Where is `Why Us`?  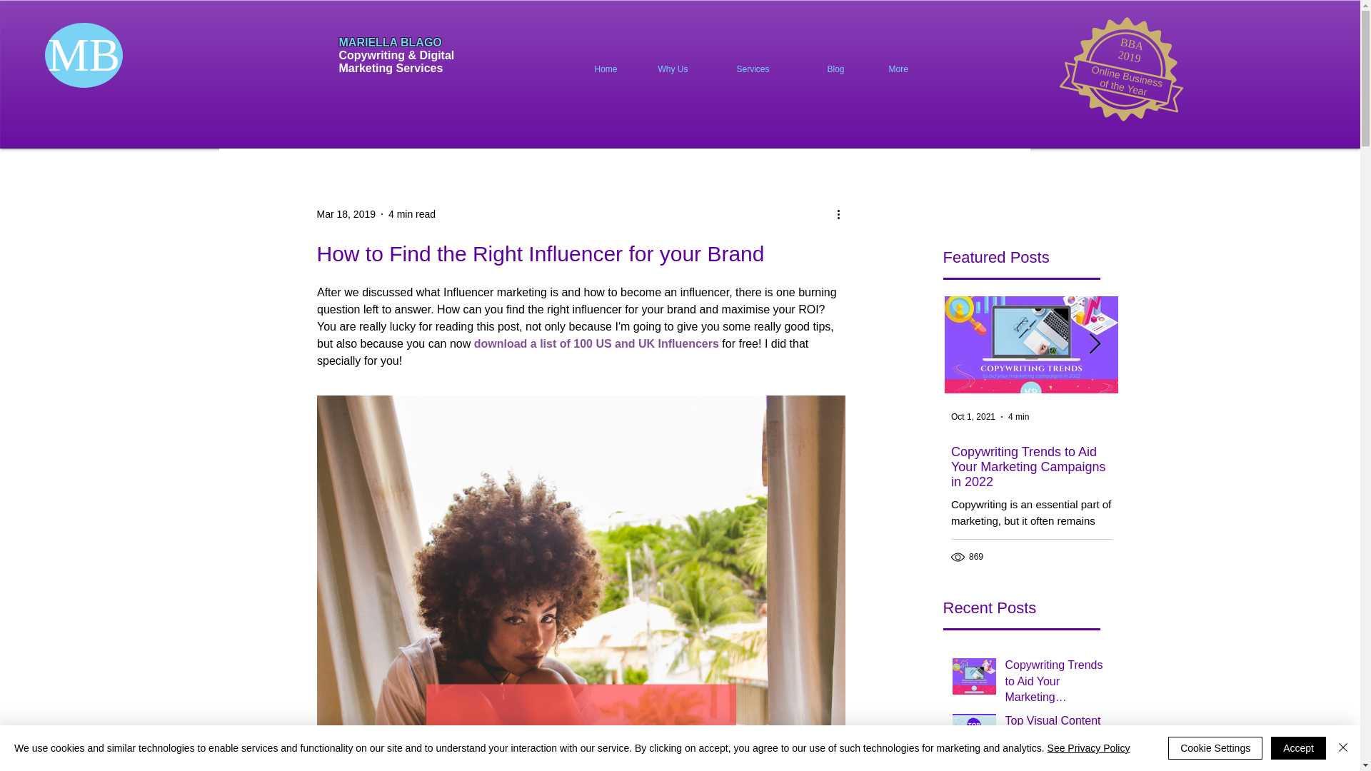 Why Us is located at coordinates (685, 69).